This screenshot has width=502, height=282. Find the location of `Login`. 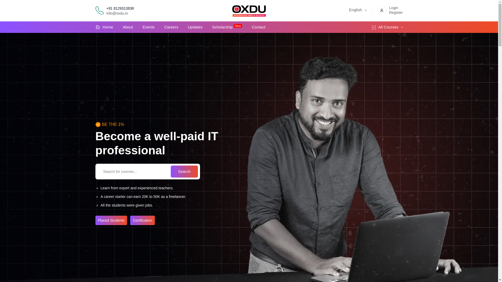

Login is located at coordinates (393, 5).